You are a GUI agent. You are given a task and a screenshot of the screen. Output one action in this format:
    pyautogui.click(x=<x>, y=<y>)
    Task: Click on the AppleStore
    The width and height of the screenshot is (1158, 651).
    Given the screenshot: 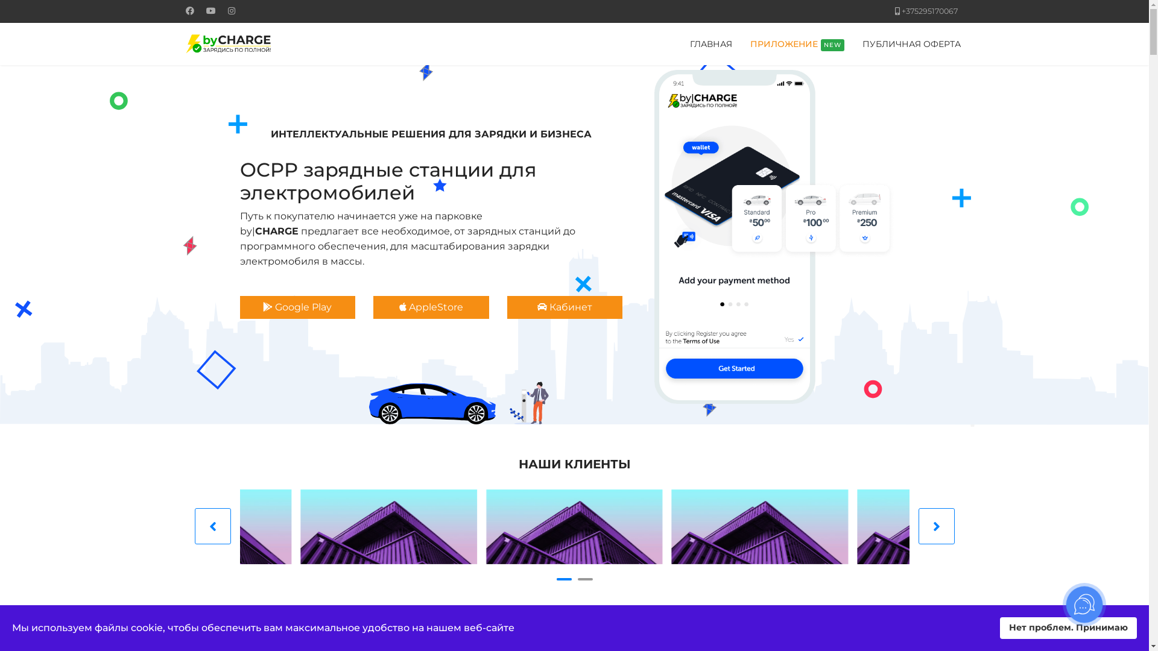 What is the action you would take?
    pyautogui.click(x=431, y=307)
    